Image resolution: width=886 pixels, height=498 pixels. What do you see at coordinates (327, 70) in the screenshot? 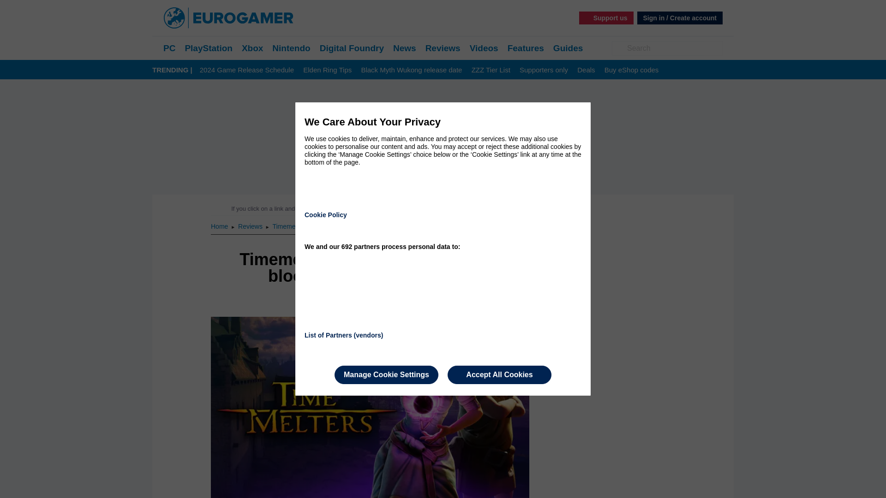
I see `Elden Ring Tips` at bounding box center [327, 70].